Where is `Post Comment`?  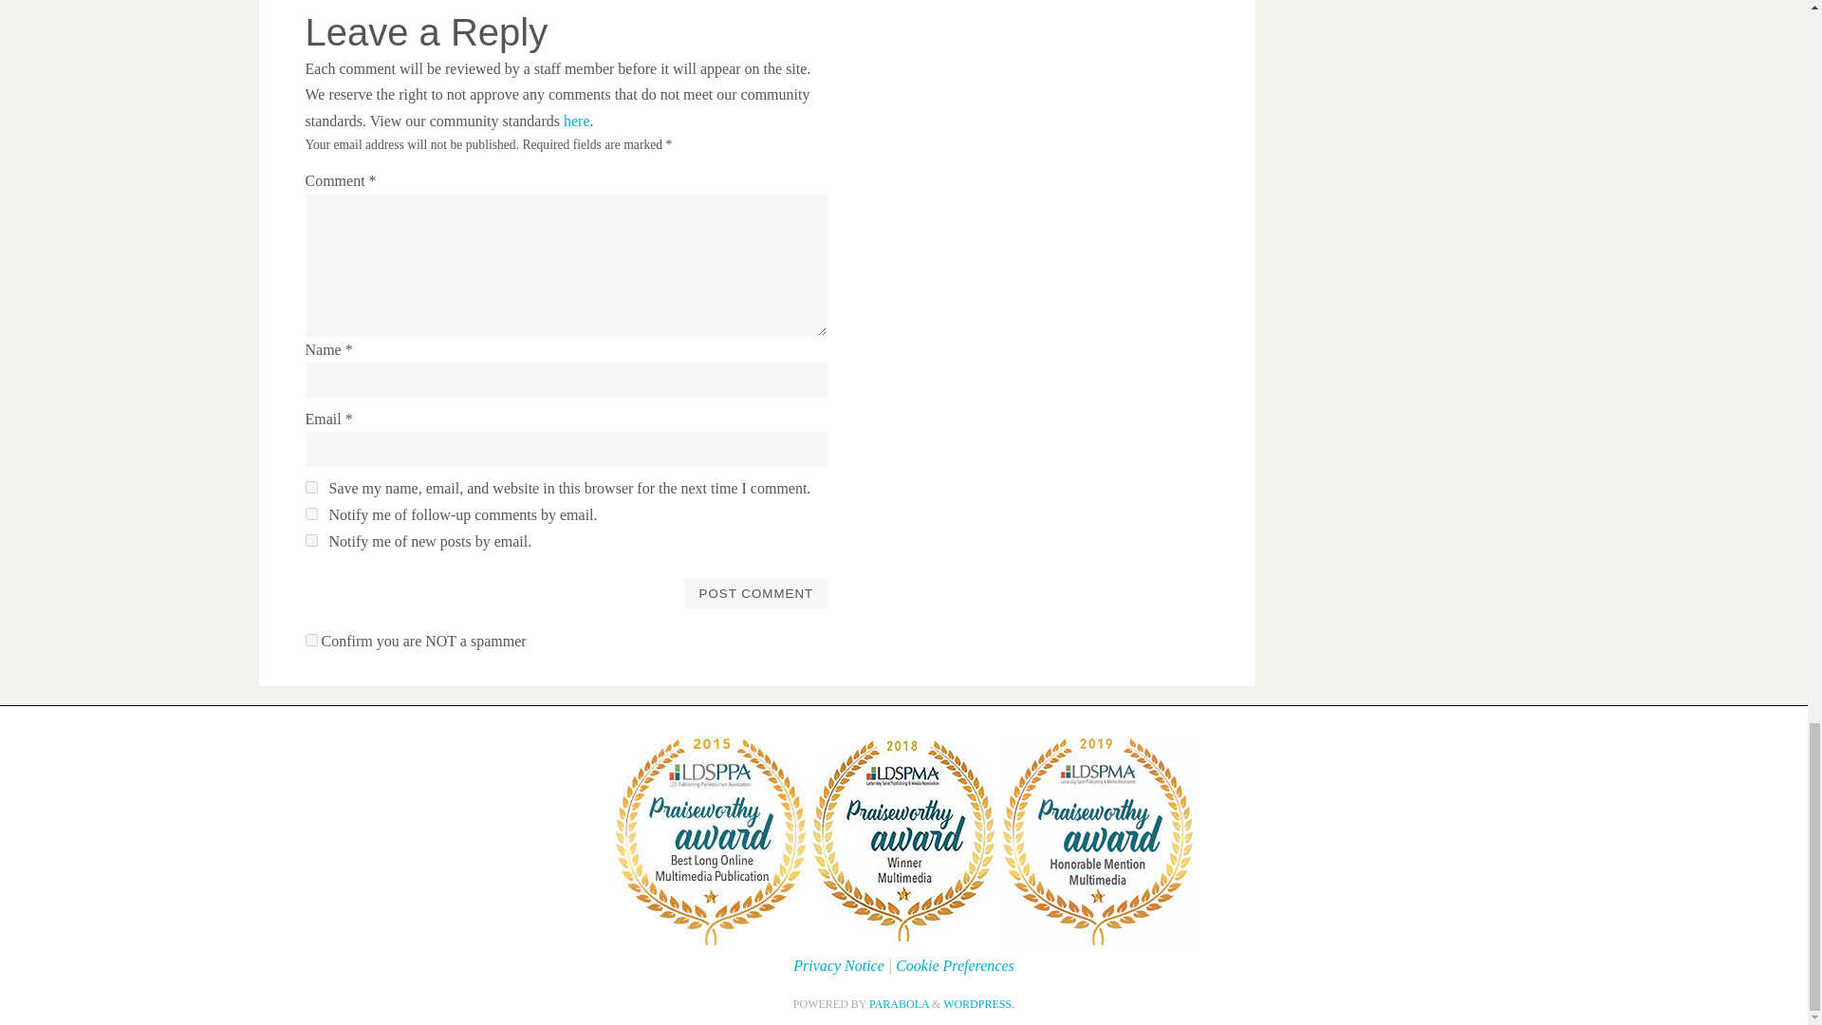 Post Comment is located at coordinates (755, 593).